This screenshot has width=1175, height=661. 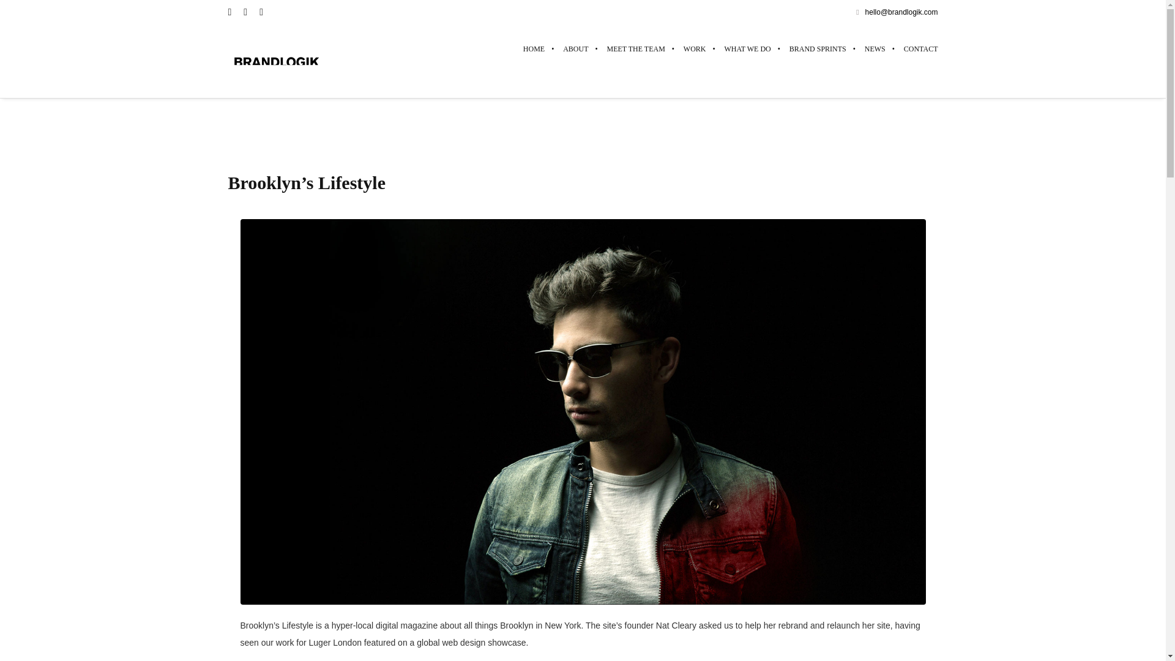 What do you see at coordinates (748, 48) in the screenshot?
I see `WHAT WE DO` at bounding box center [748, 48].